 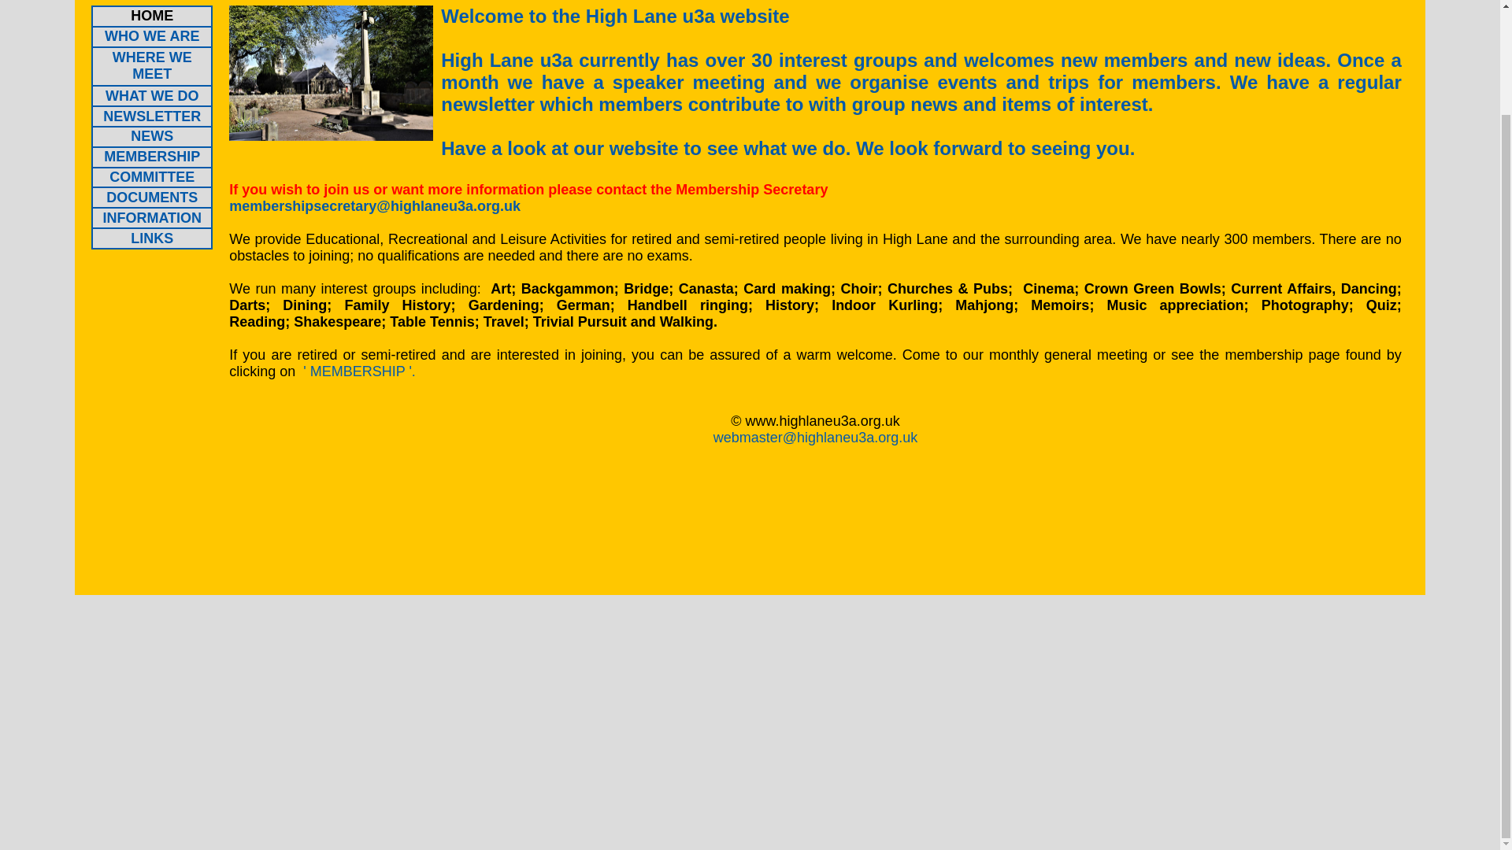 I want to click on INFORMATION, so click(x=151, y=217).